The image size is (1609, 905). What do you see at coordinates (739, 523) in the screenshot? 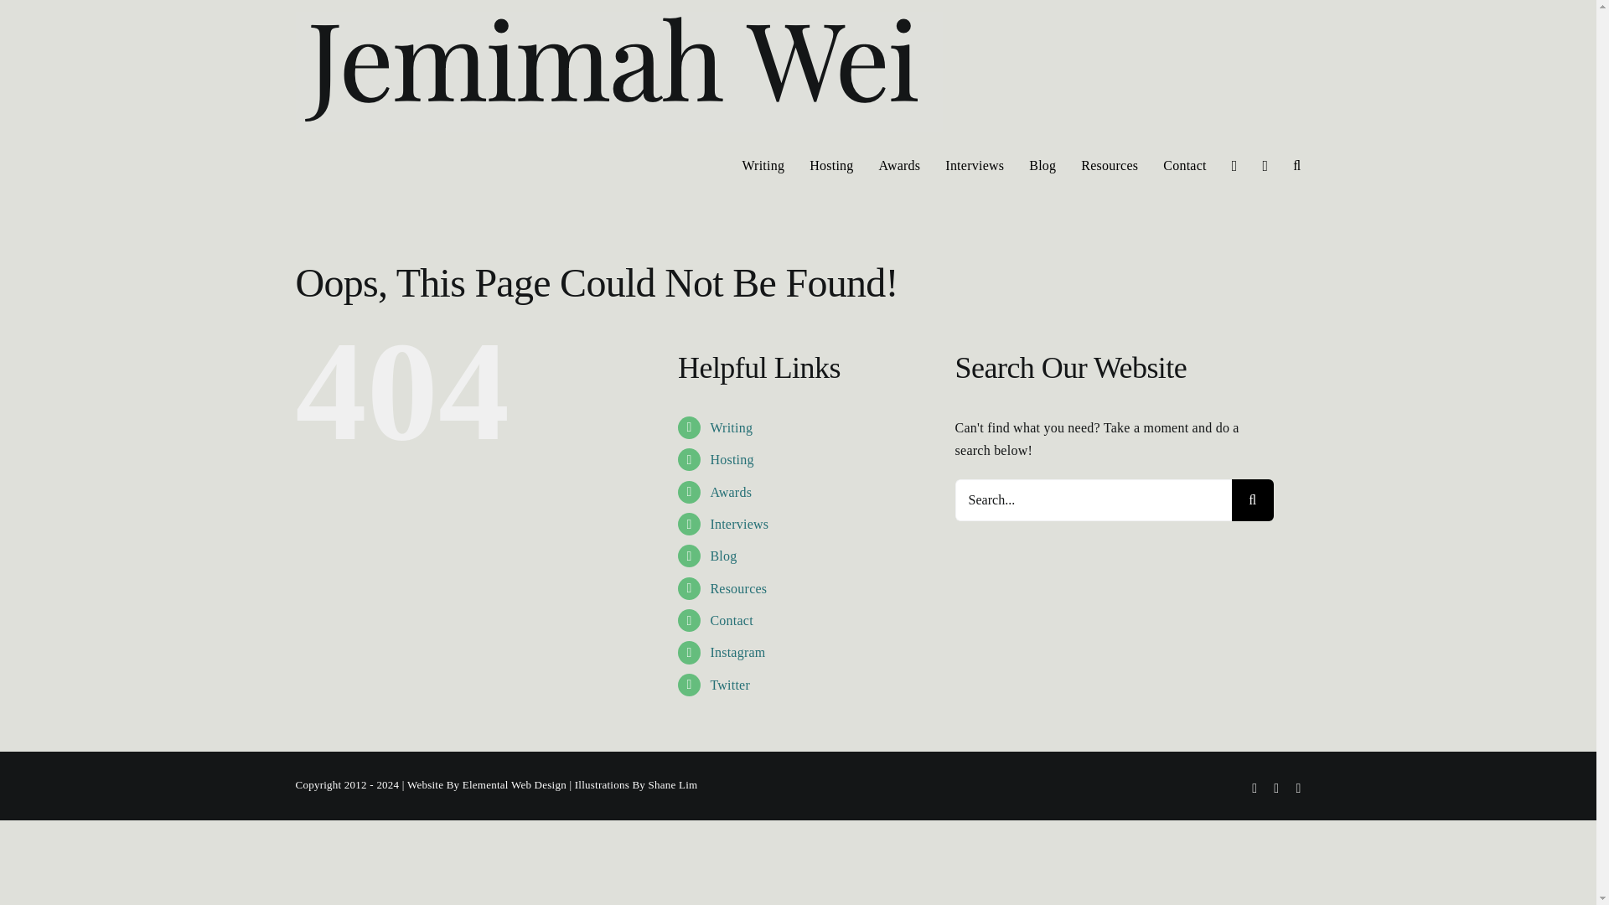
I see `Interviews` at bounding box center [739, 523].